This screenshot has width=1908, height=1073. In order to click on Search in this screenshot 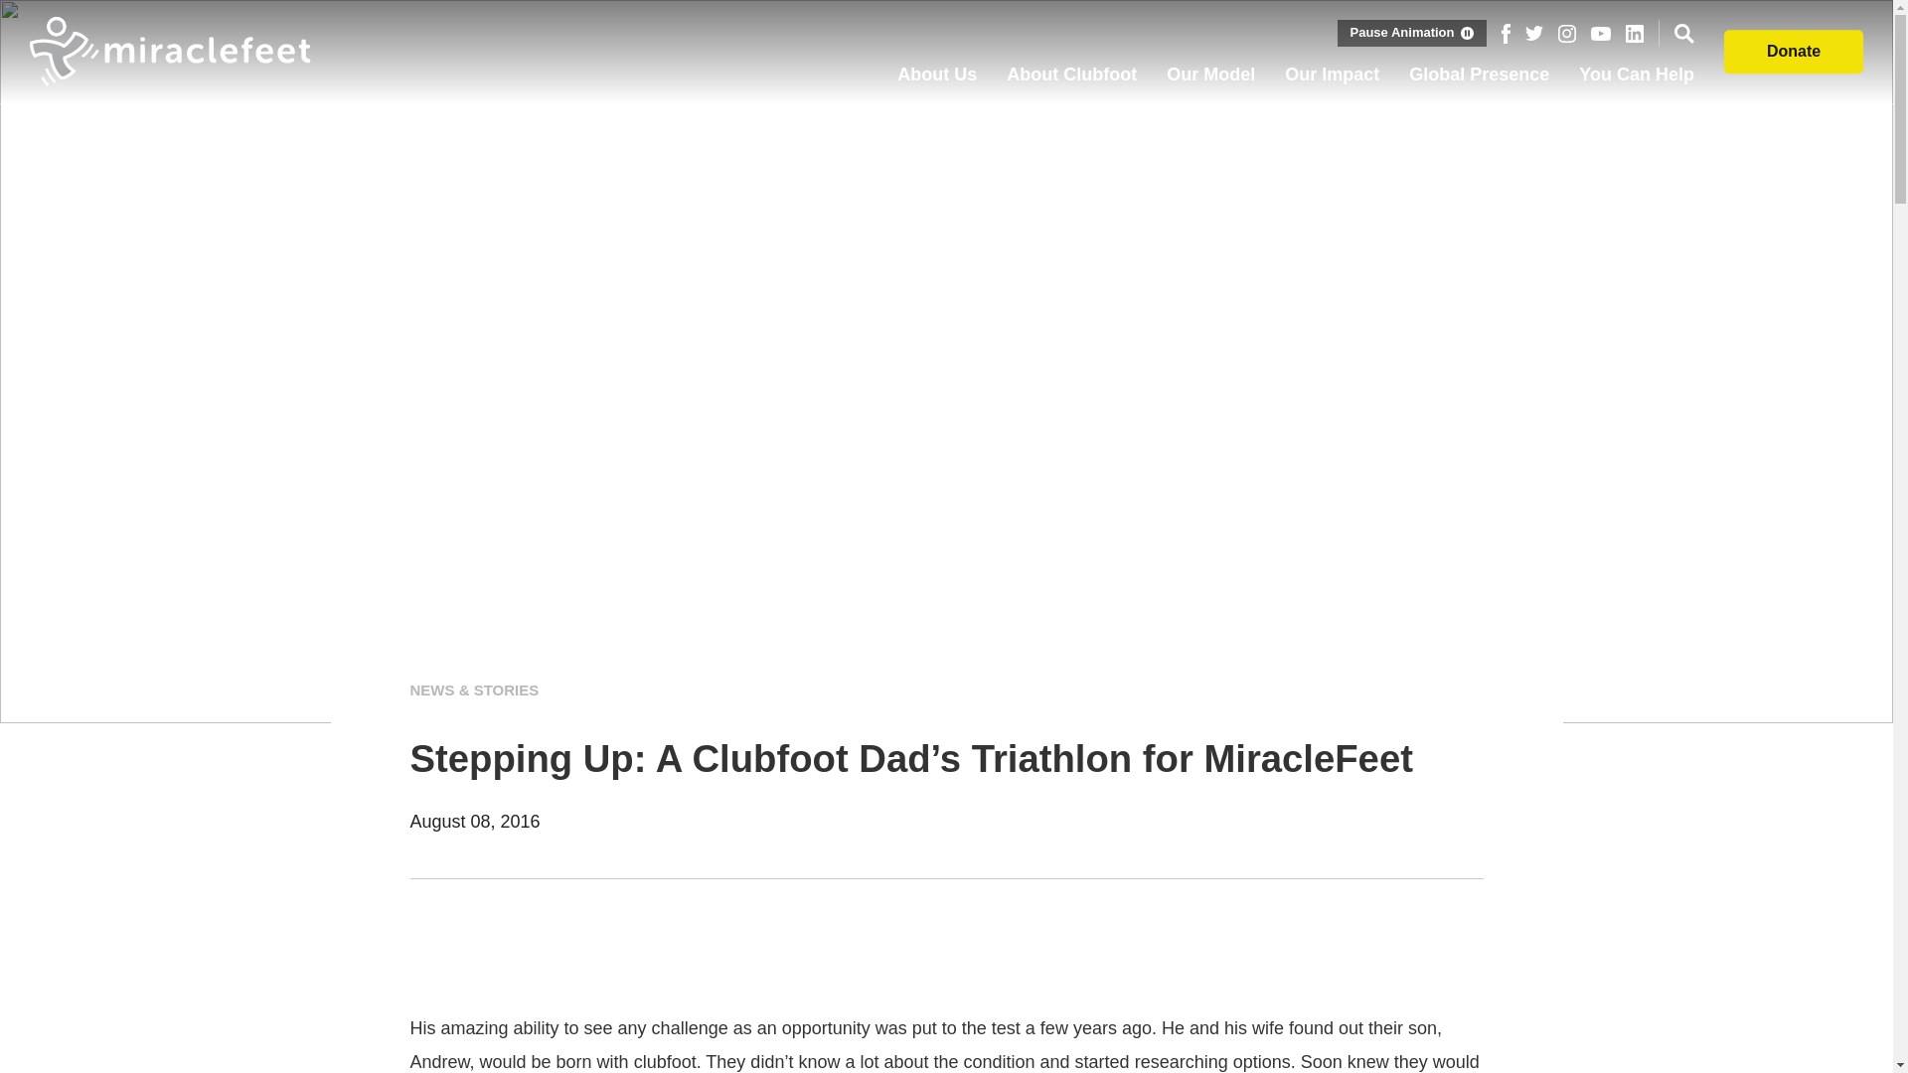, I will do `click(1683, 34)`.